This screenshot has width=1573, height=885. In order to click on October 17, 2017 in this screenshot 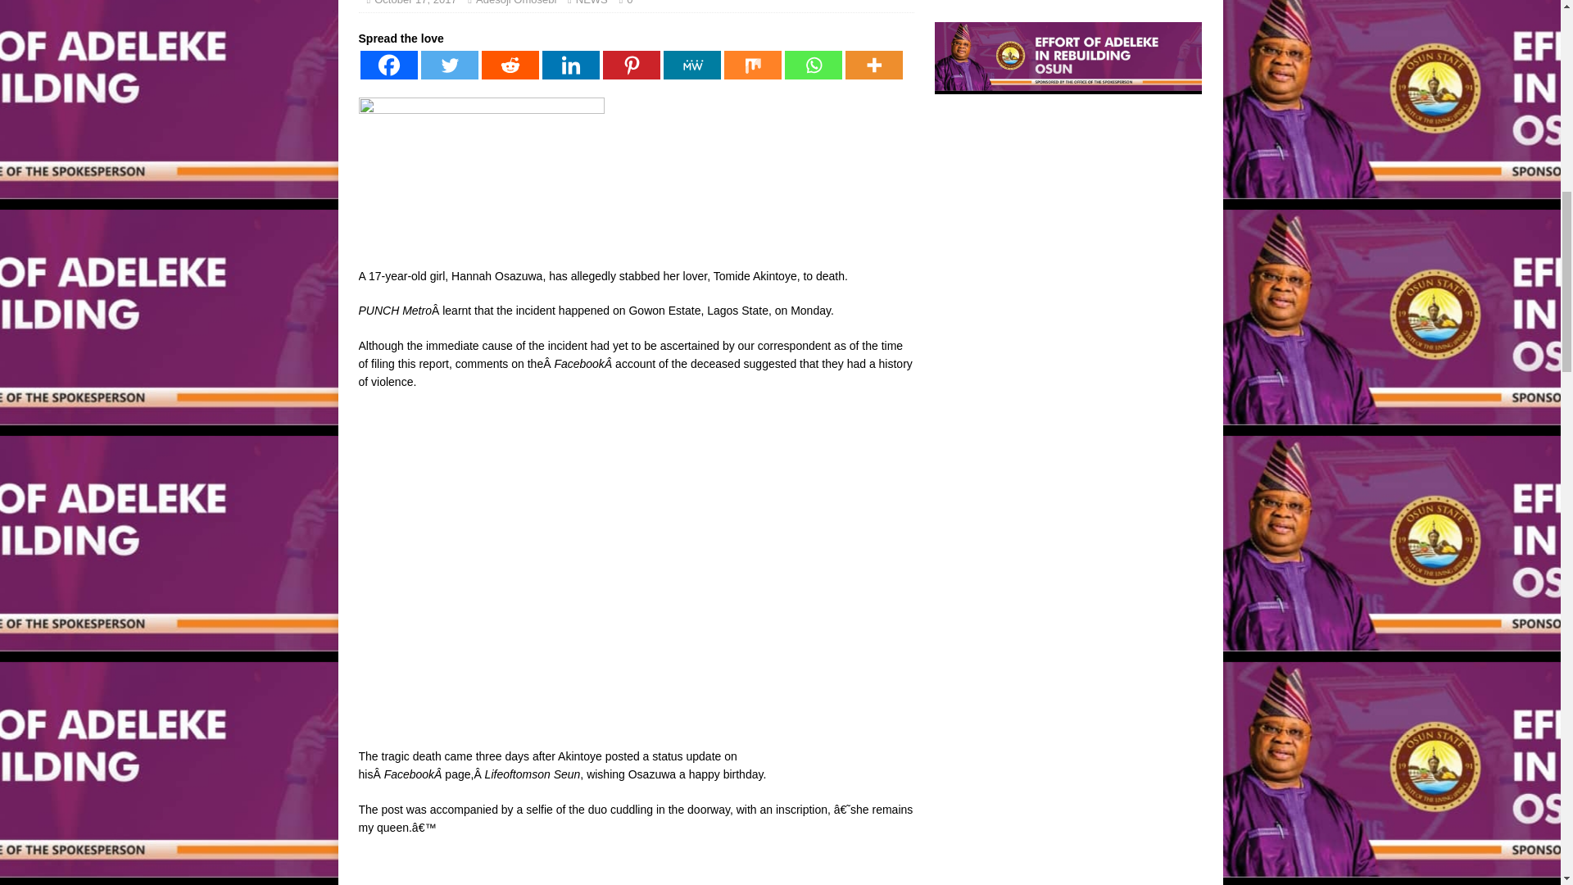, I will do `click(415, 2)`.